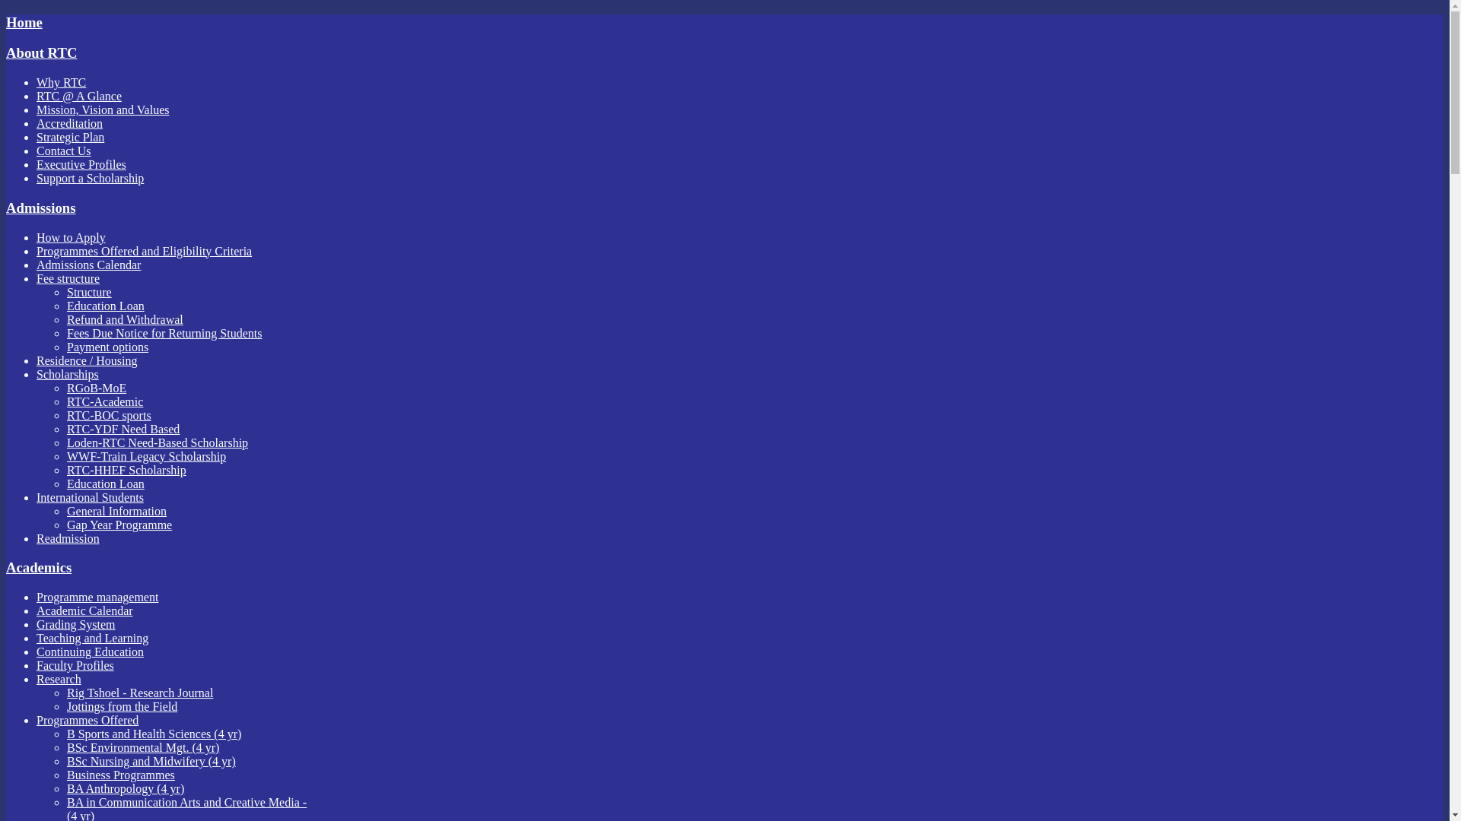 The width and height of the screenshot is (1461, 821). Describe the element at coordinates (59, 680) in the screenshot. I see `Research` at that location.